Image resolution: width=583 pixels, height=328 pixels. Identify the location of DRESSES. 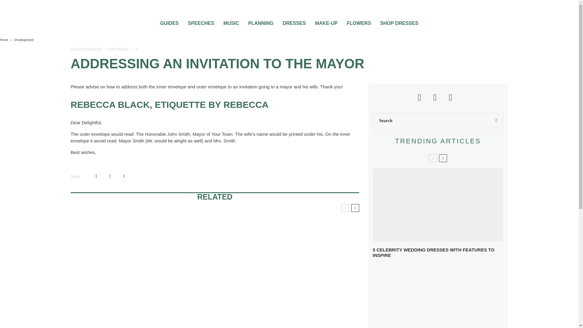
(294, 21).